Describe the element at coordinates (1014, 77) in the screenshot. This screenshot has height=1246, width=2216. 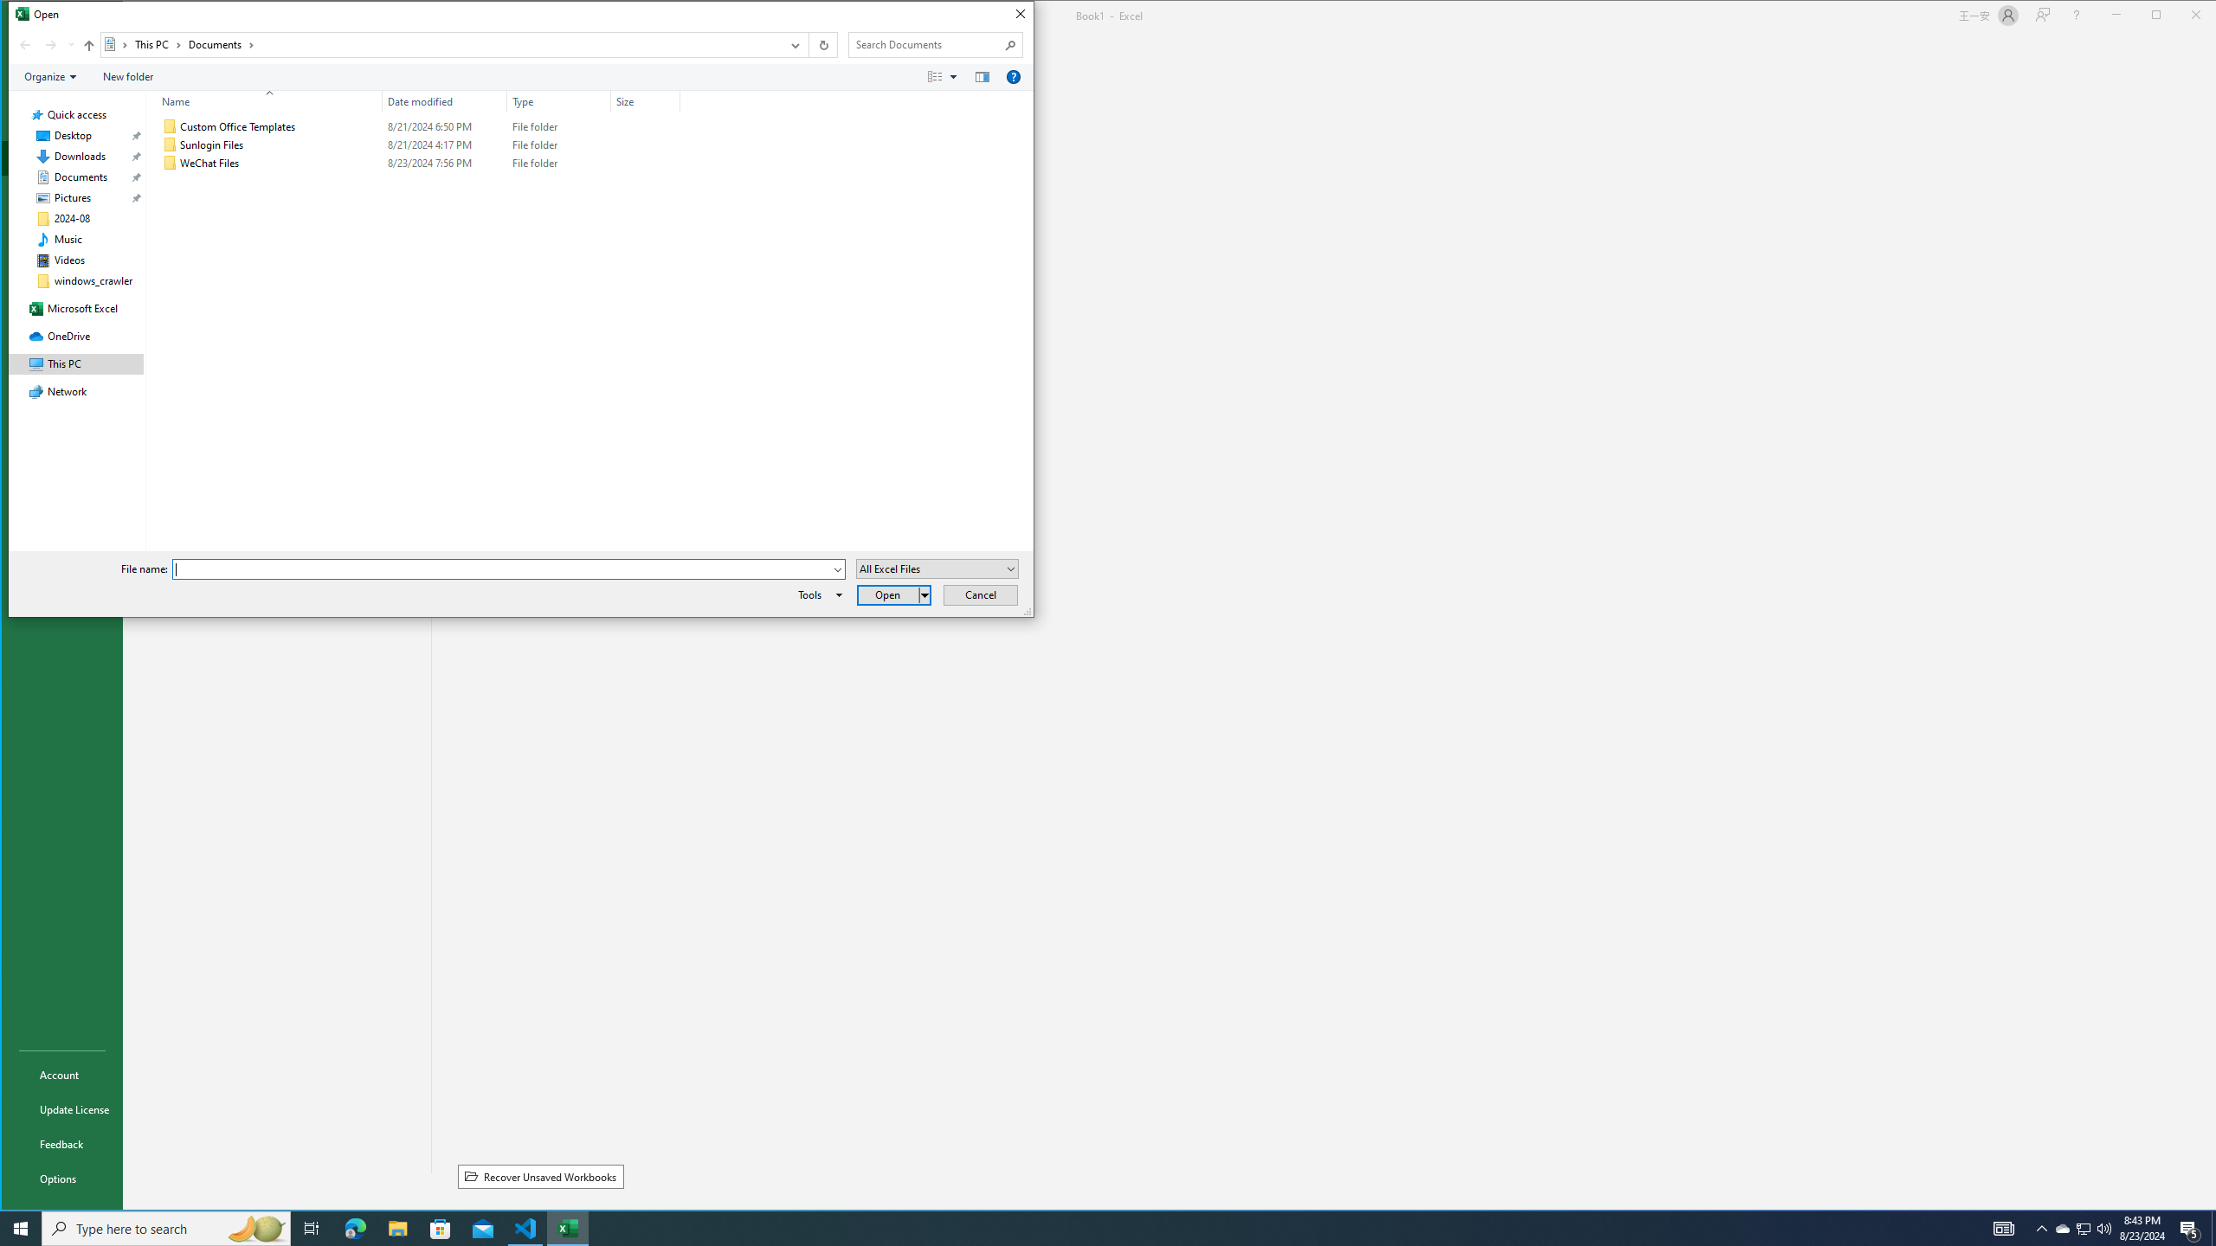
I see `&Help` at that location.